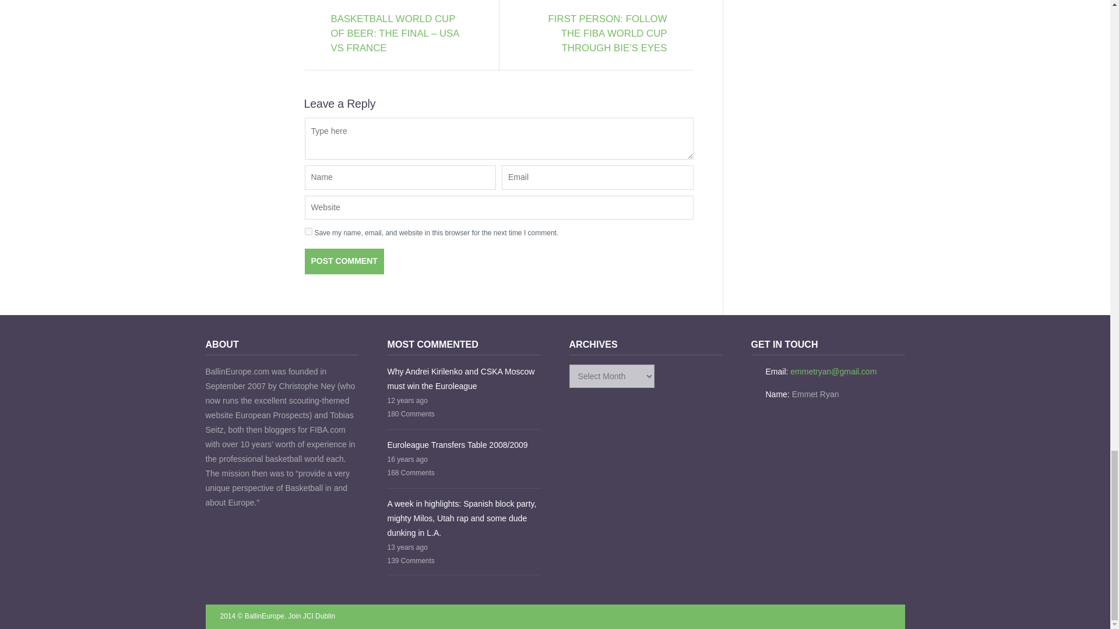 Image resolution: width=1119 pixels, height=629 pixels. What do you see at coordinates (308, 231) in the screenshot?
I see `yes` at bounding box center [308, 231].